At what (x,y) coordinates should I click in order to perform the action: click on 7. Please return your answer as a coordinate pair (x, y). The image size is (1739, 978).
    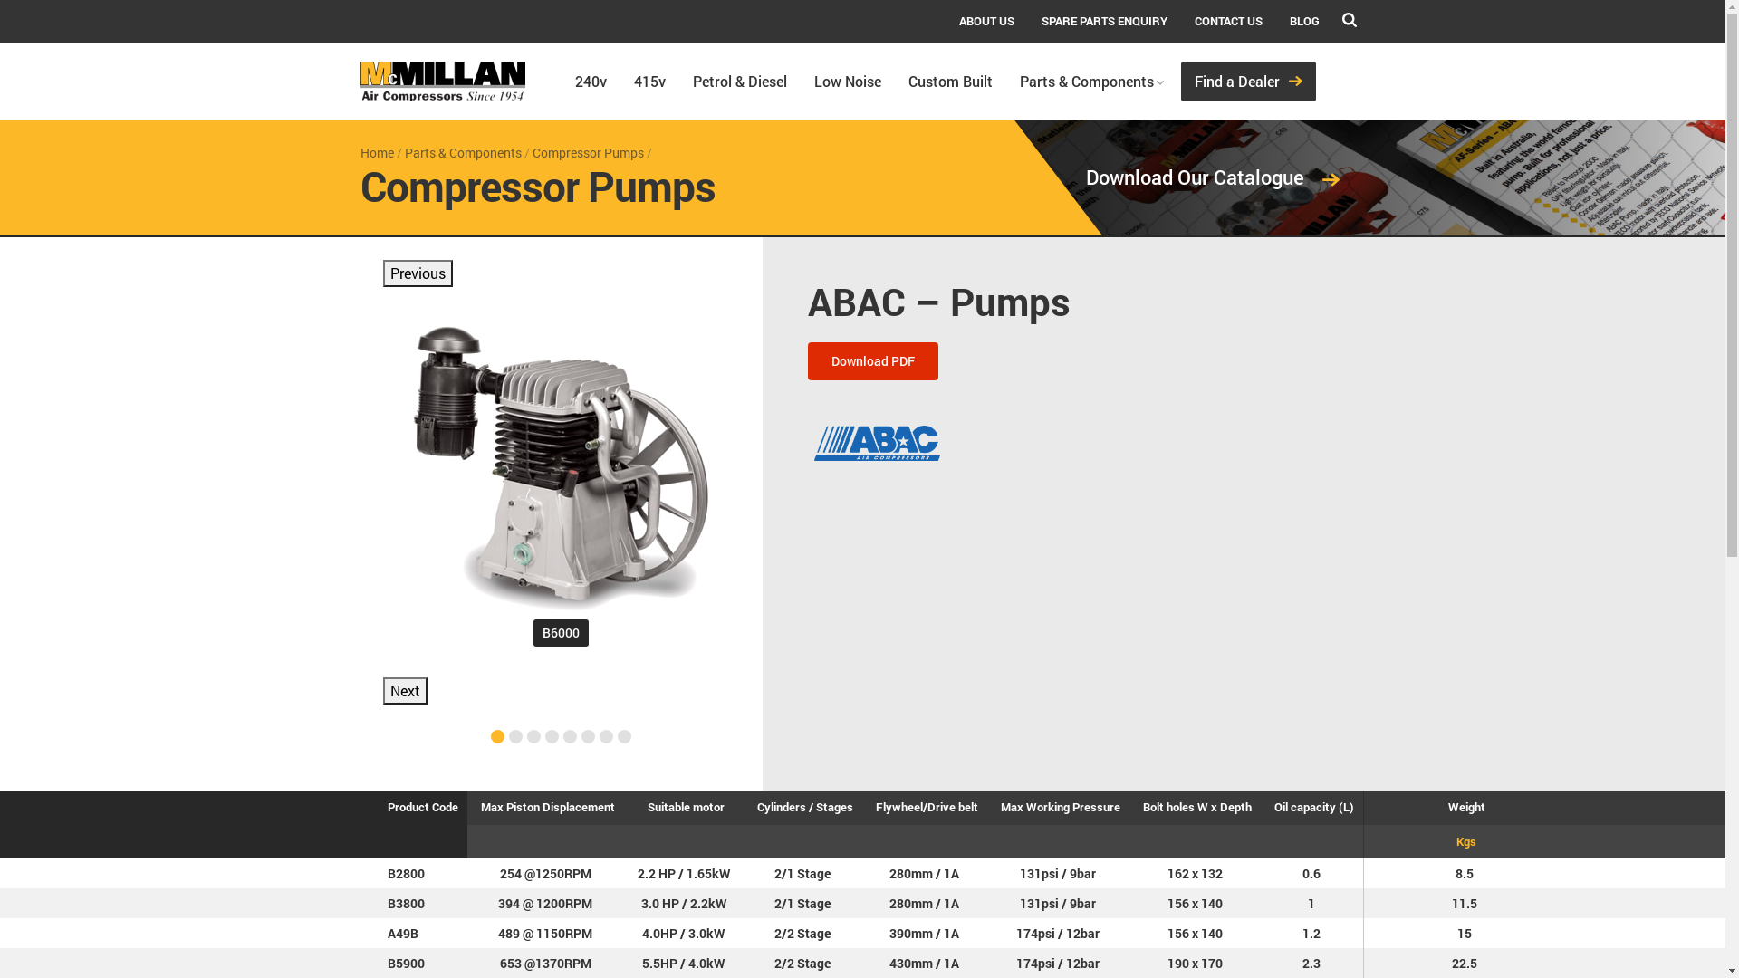
    Looking at the image, I should click on (607, 737).